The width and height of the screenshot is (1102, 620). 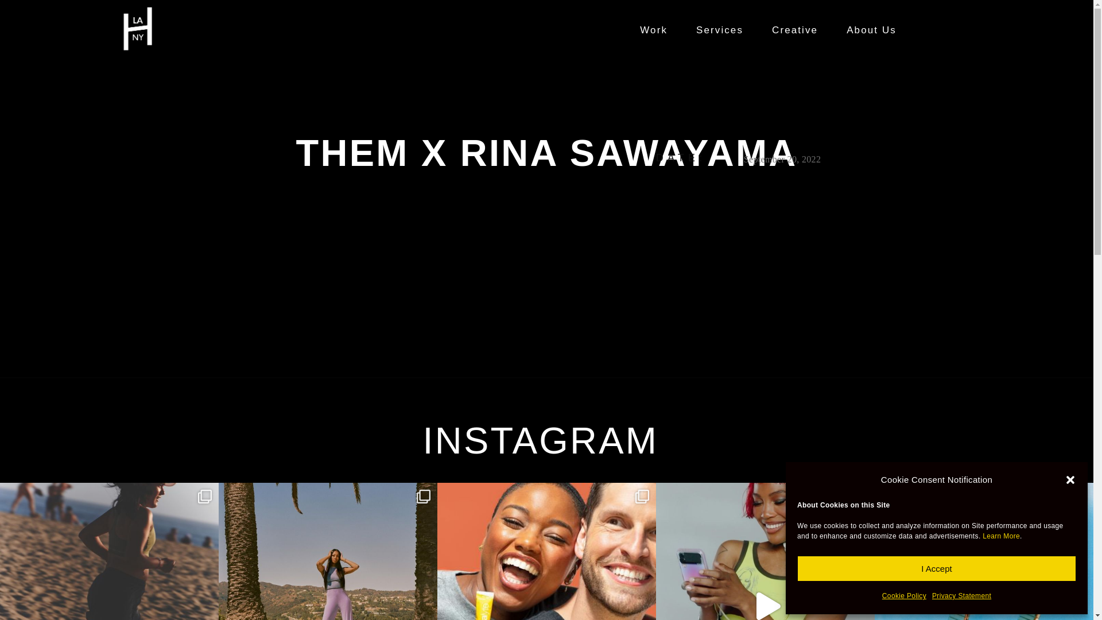 What do you see at coordinates (656, 30) in the screenshot?
I see `Work` at bounding box center [656, 30].